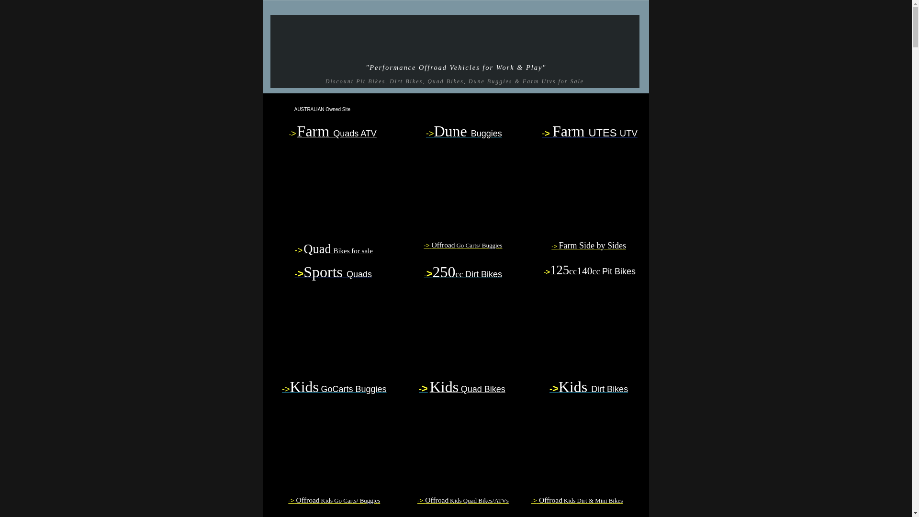 Image resolution: width=919 pixels, height=517 pixels. What do you see at coordinates (337, 134) in the screenshot?
I see `Farm Quads ATV` at bounding box center [337, 134].